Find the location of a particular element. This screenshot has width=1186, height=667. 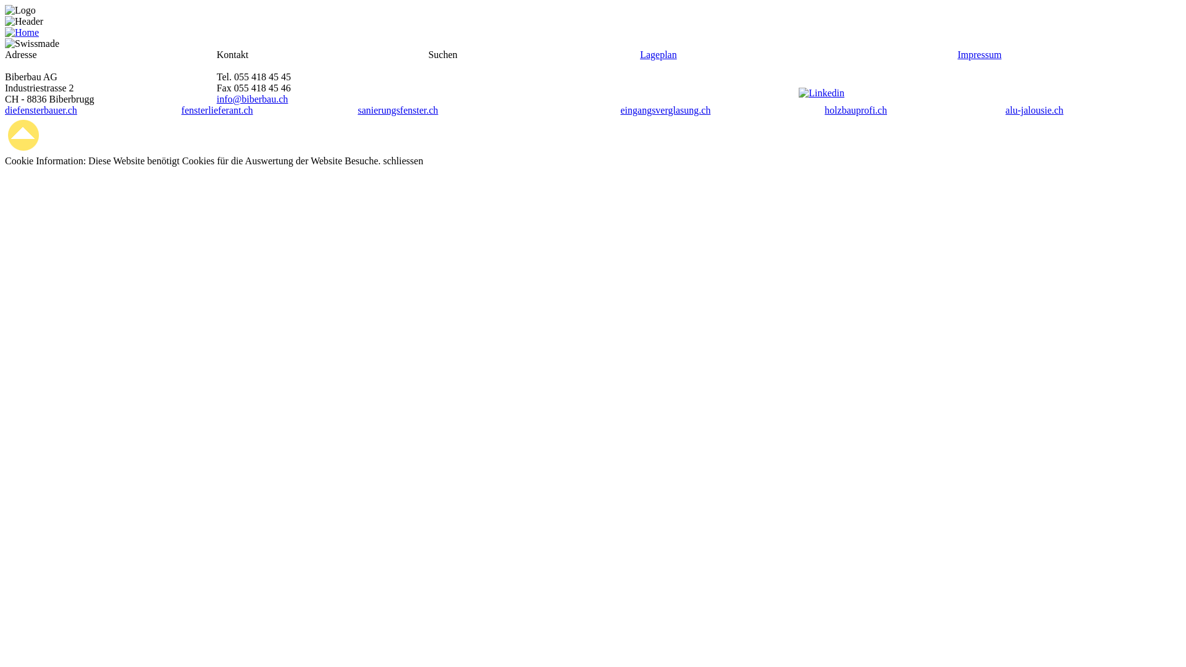

Lageplan is located at coordinates (658, 54).